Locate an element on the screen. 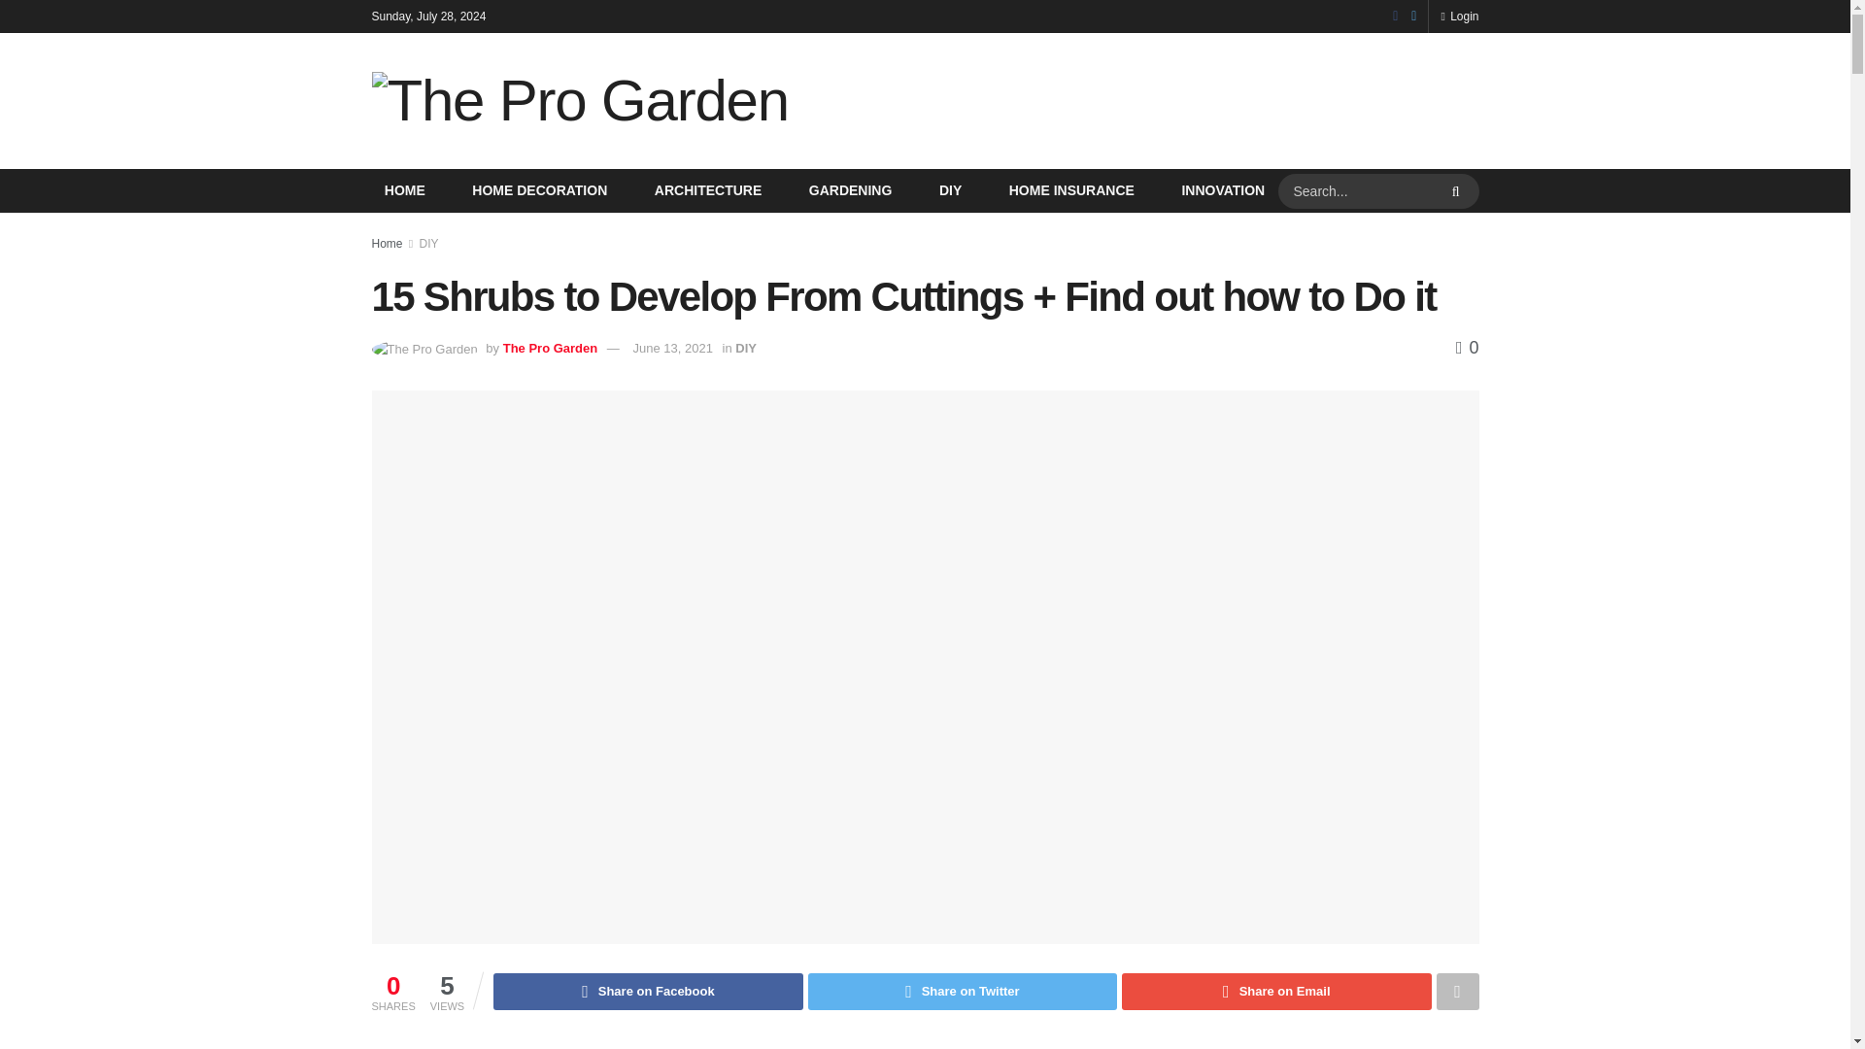 The height and width of the screenshot is (1049, 1865). HOME DECORATION is located at coordinates (539, 190).